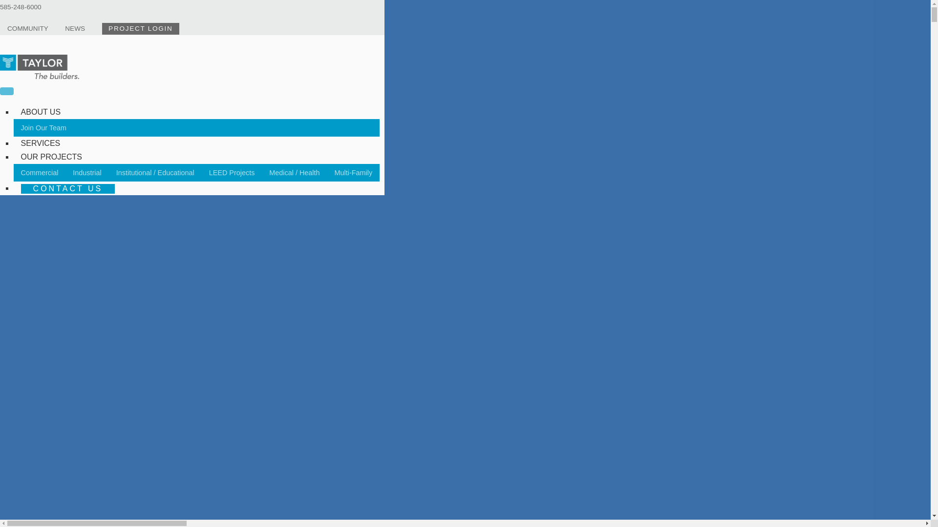 This screenshot has width=938, height=527. Describe the element at coordinates (87, 173) in the screenshot. I see `Industrial` at that location.